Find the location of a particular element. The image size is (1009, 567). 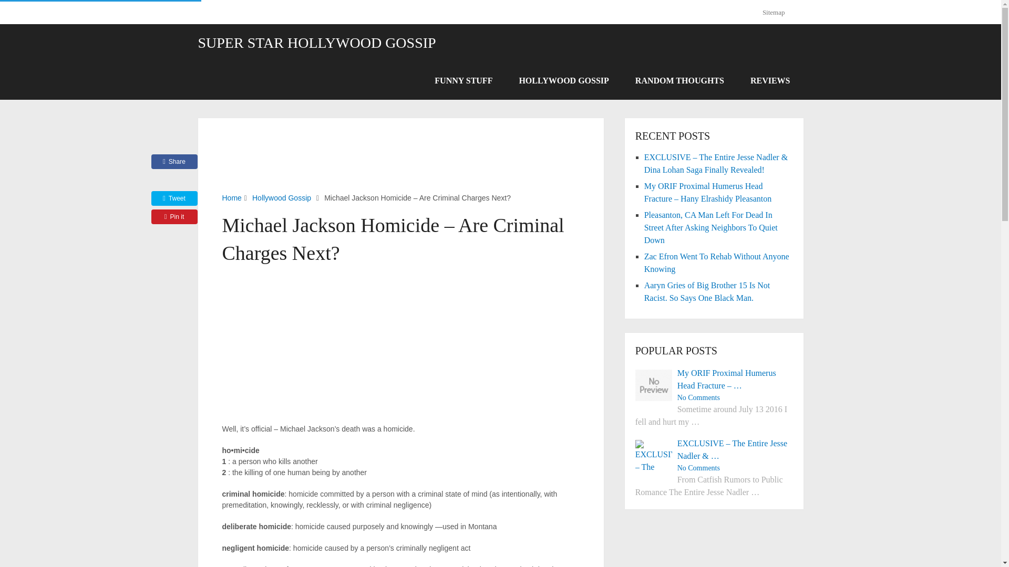

HOLLYWOOD GOSSIP is located at coordinates (563, 81).